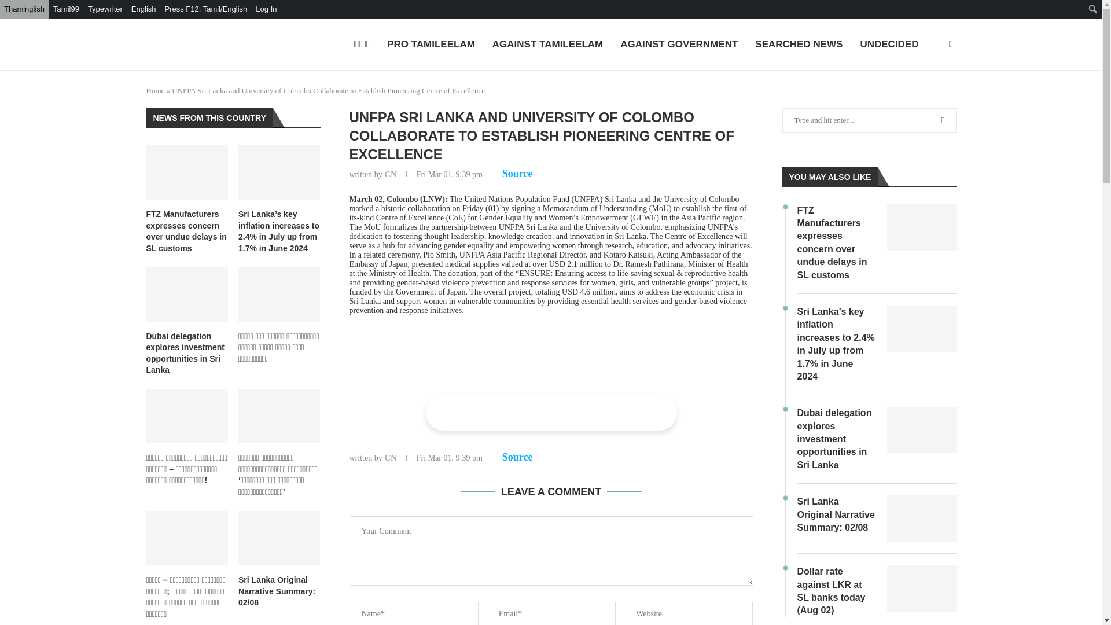 This screenshot has height=625, width=1111. What do you see at coordinates (24, 9) in the screenshot?
I see `Thaminglish` at bounding box center [24, 9].